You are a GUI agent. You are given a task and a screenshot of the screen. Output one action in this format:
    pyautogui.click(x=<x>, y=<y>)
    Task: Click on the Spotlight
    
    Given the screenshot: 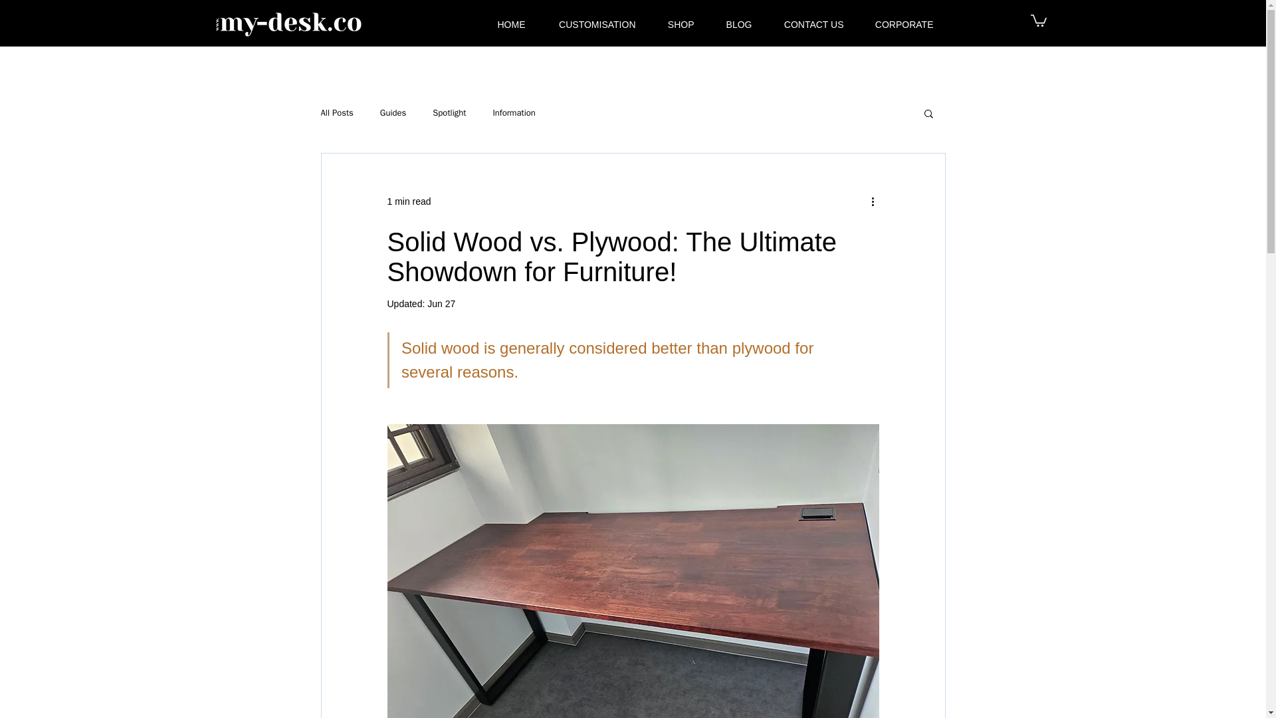 What is the action you would take?
    pyautogui.click(x=449, y=113)
    